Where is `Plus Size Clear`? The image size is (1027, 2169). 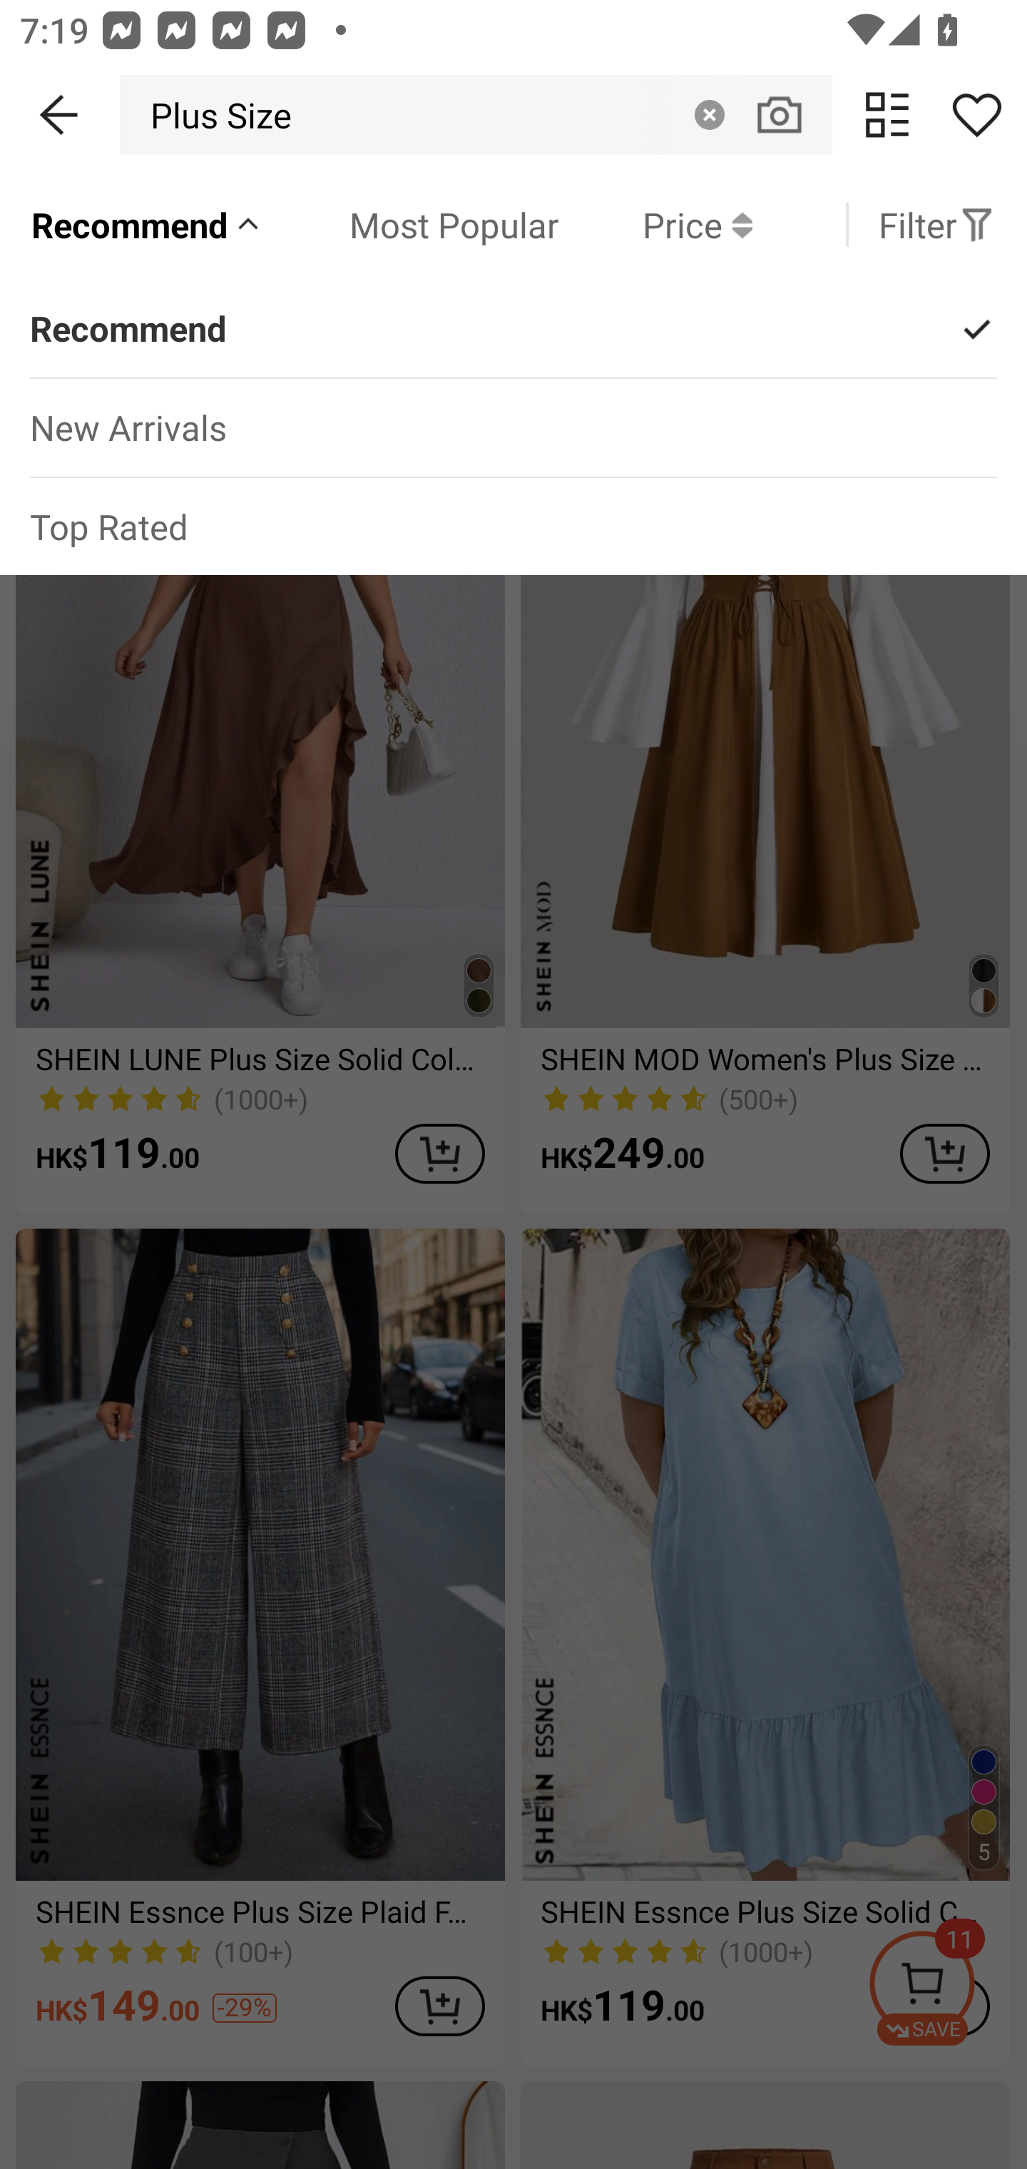
Plus Size Clear is located at coordinates (476, 114).